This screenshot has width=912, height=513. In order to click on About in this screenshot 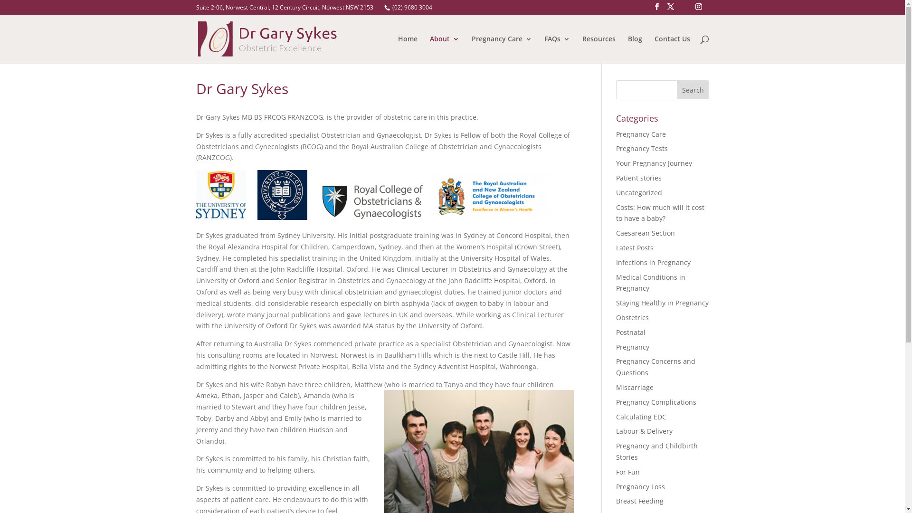, I will do `click(444, 49)`.